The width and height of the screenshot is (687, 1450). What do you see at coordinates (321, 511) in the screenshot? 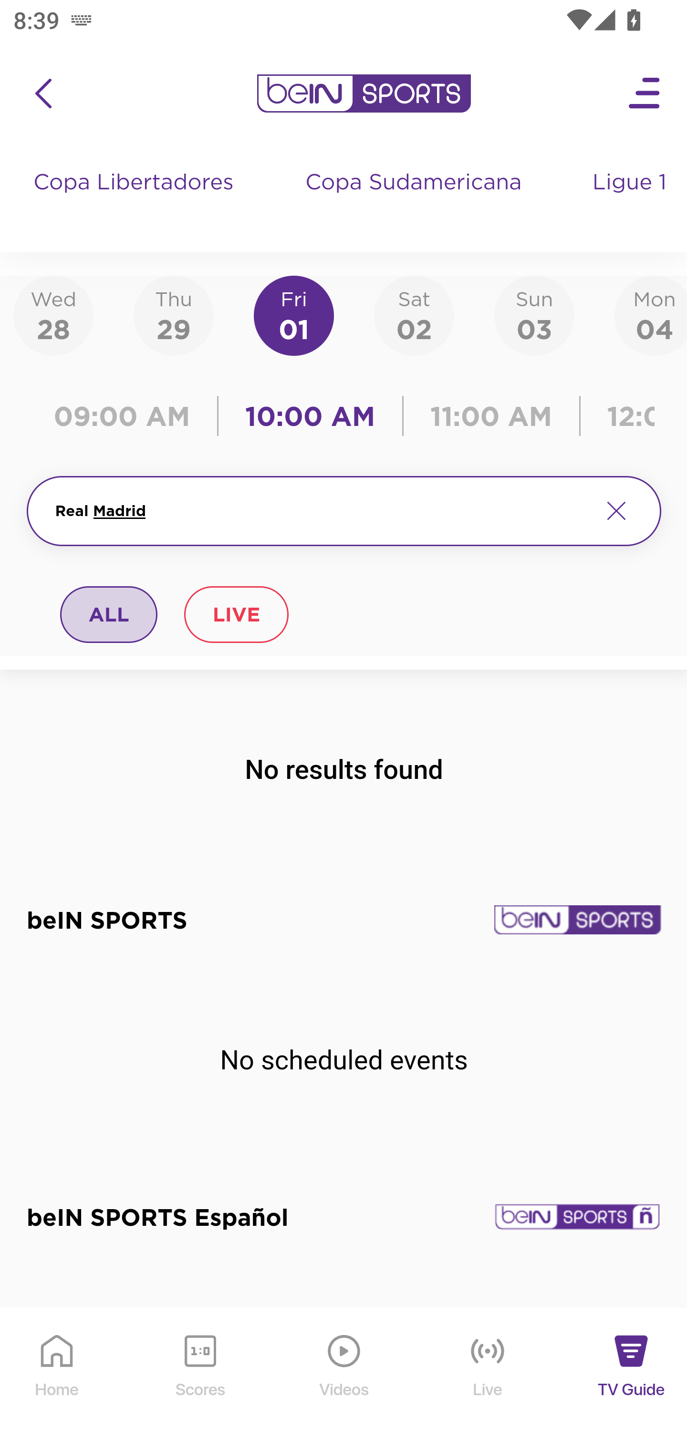
I see `Real Madrid` at bounding box center [321, 511].